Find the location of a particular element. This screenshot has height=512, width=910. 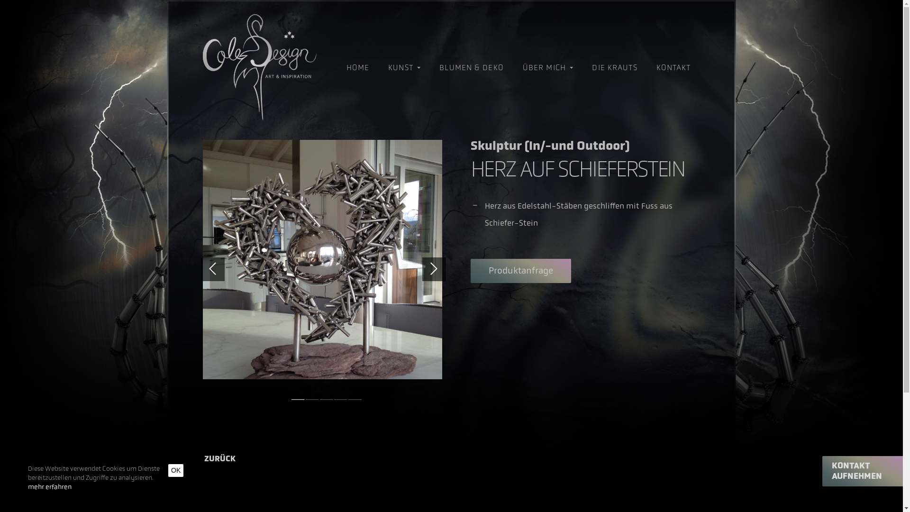

mehr erfahren is located at coordinates (50, 485).